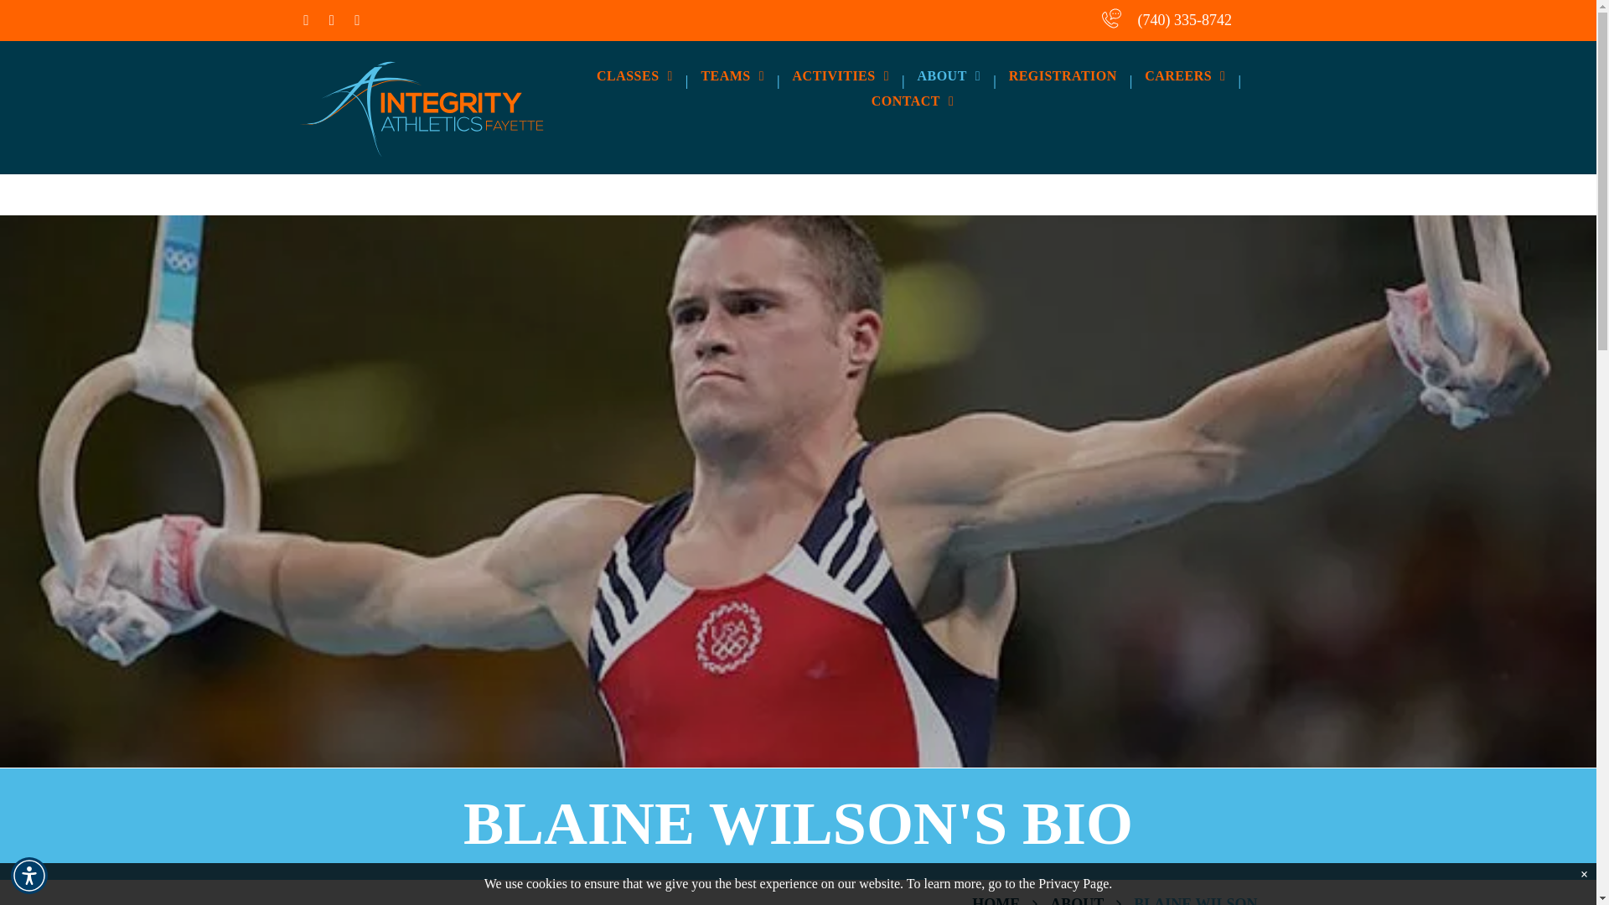  Describe the element at coordinates (949, 76) in the screenshot. I see `ABOUT` at that location.